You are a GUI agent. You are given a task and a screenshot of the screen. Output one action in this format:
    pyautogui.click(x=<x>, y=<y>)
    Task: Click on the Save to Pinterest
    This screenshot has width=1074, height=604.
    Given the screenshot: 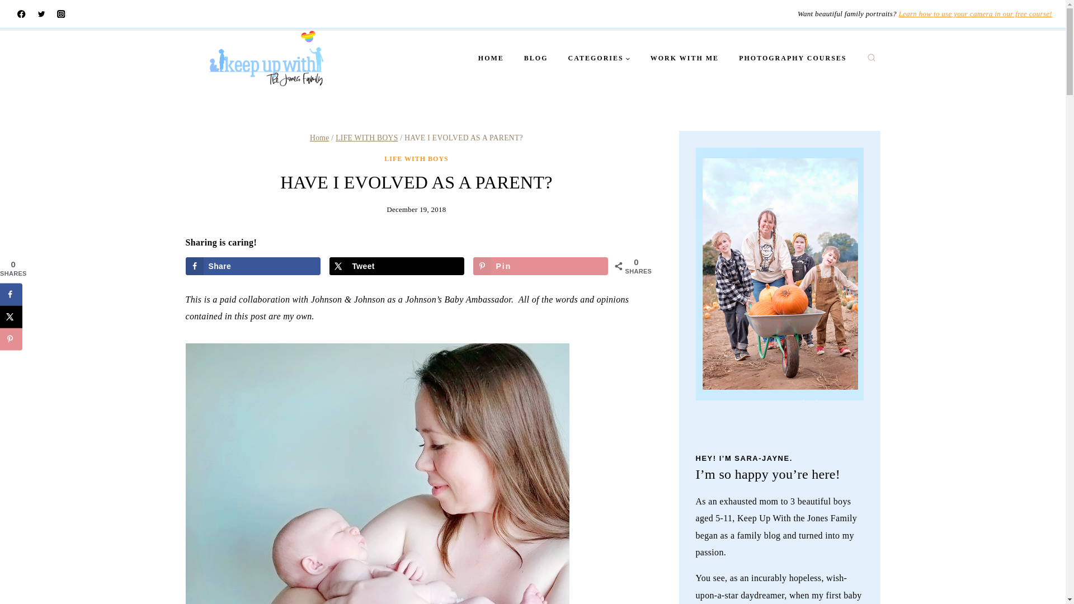 What is the action you would take?
    pyautogui.click(x=541, y=266)
    